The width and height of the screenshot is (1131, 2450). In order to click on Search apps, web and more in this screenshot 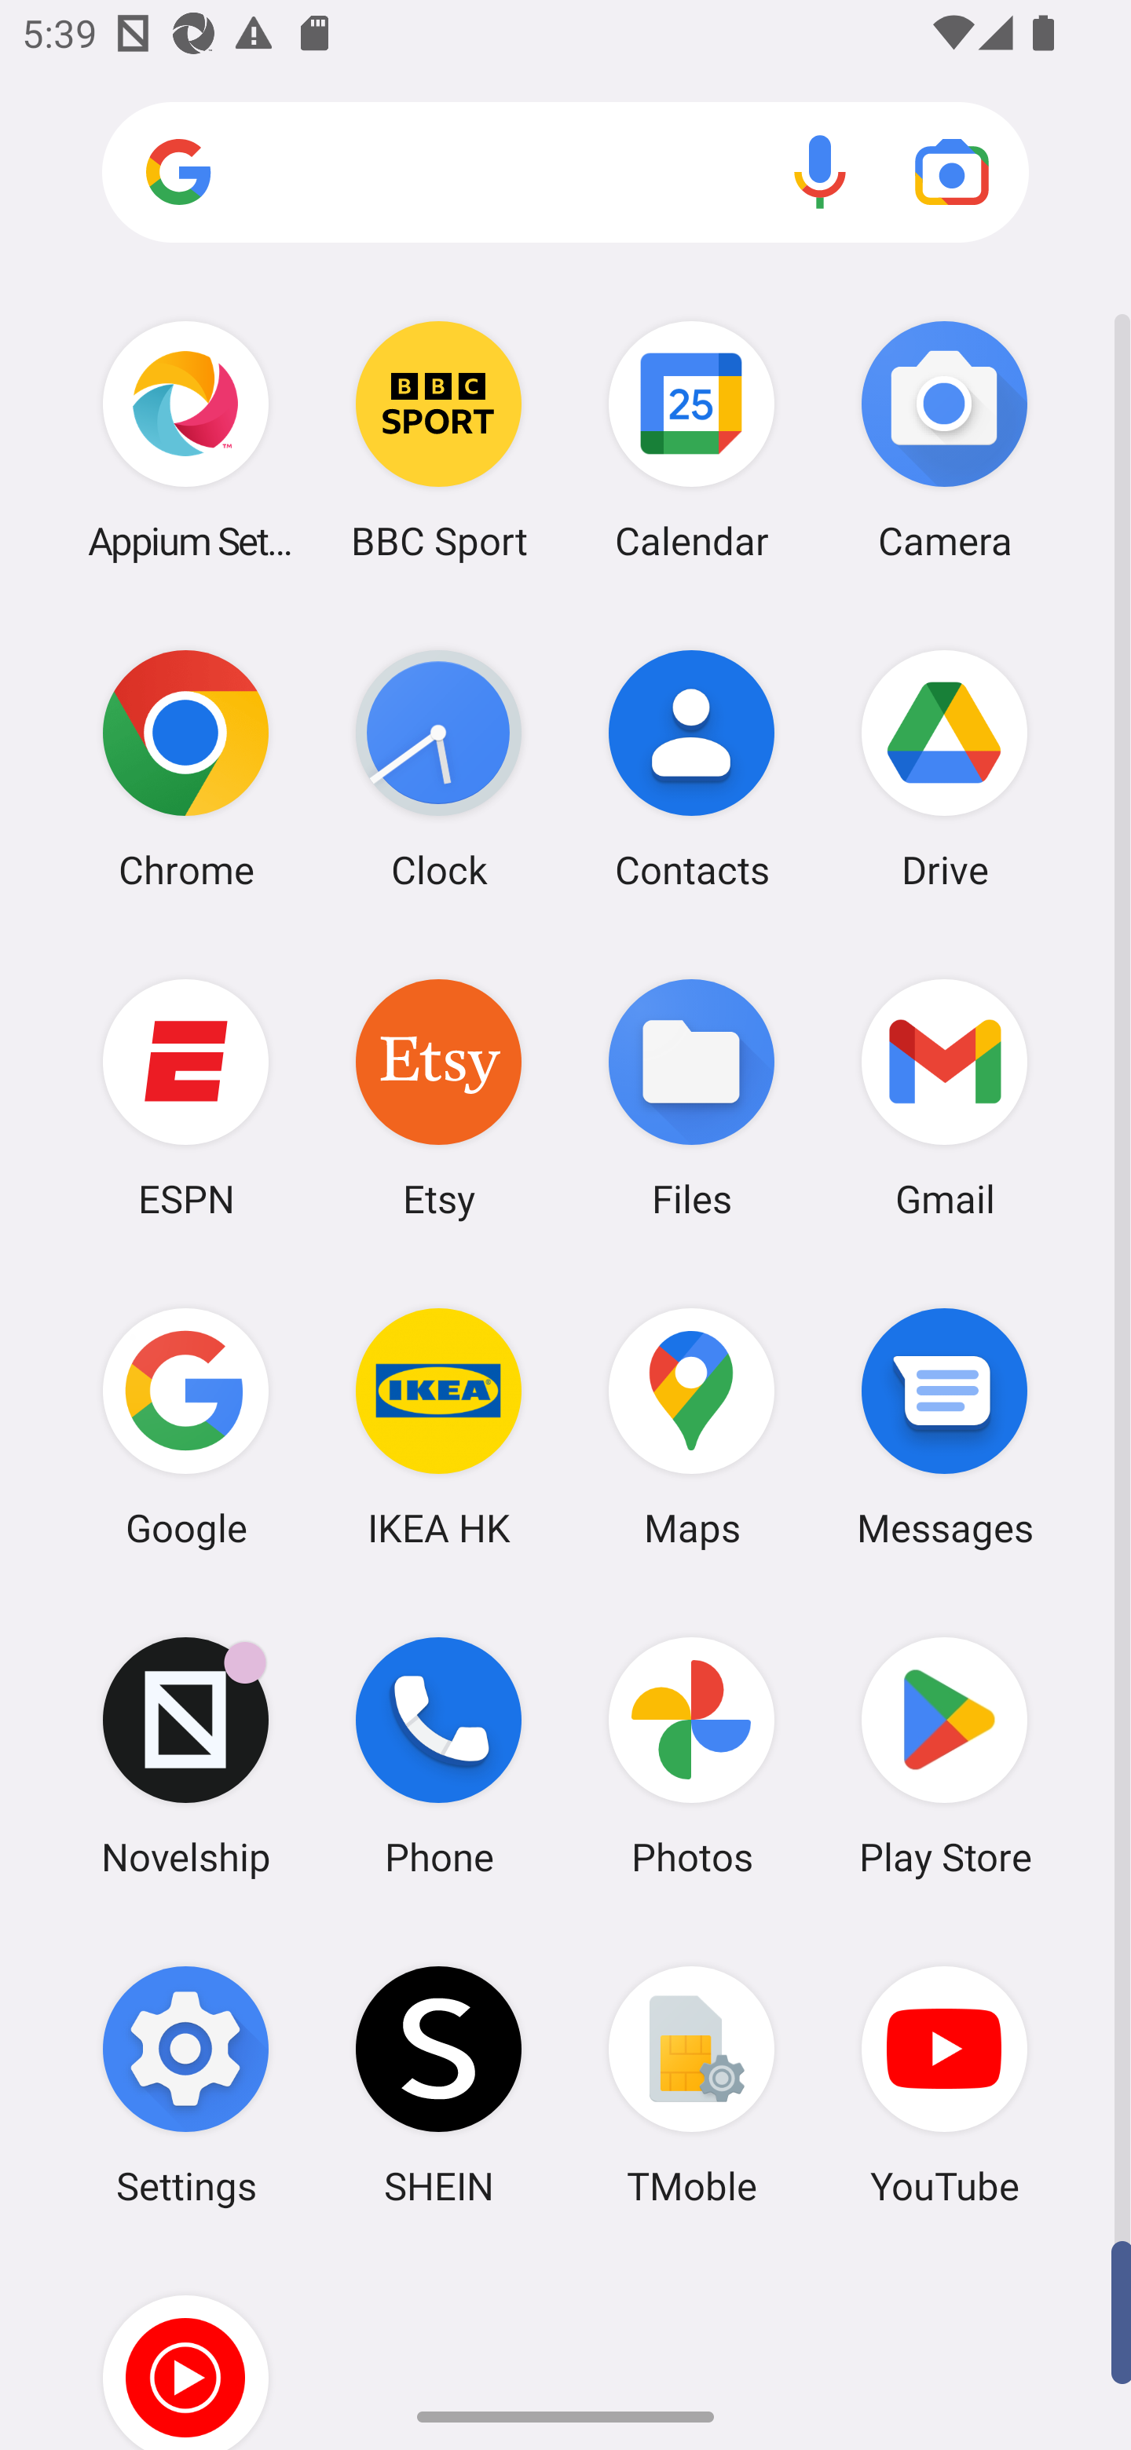, I will do `click(565, 173)`.